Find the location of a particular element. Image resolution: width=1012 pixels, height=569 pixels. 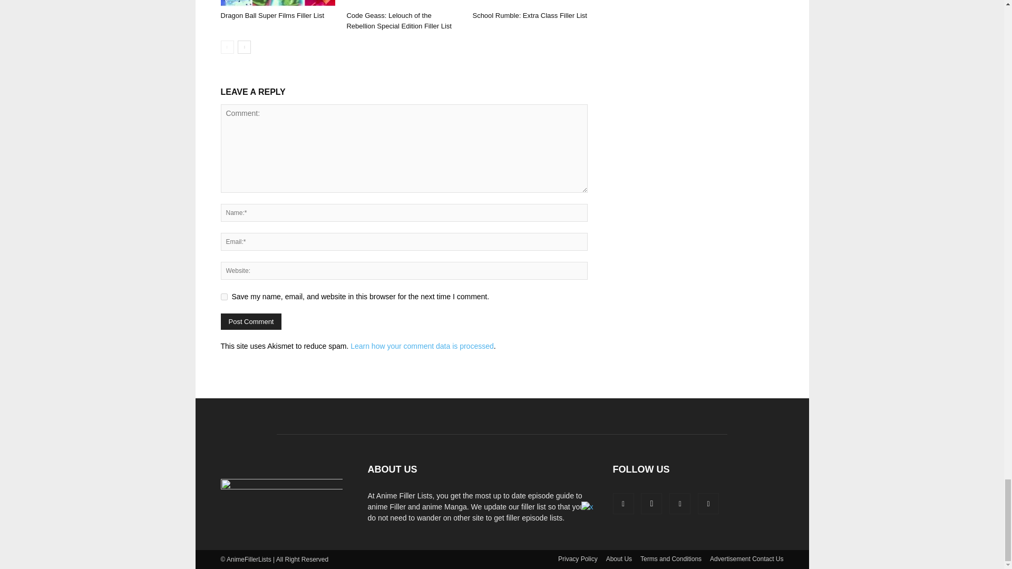

Dragon Ball Super Films Filler List is located at coordinates (272, 15).